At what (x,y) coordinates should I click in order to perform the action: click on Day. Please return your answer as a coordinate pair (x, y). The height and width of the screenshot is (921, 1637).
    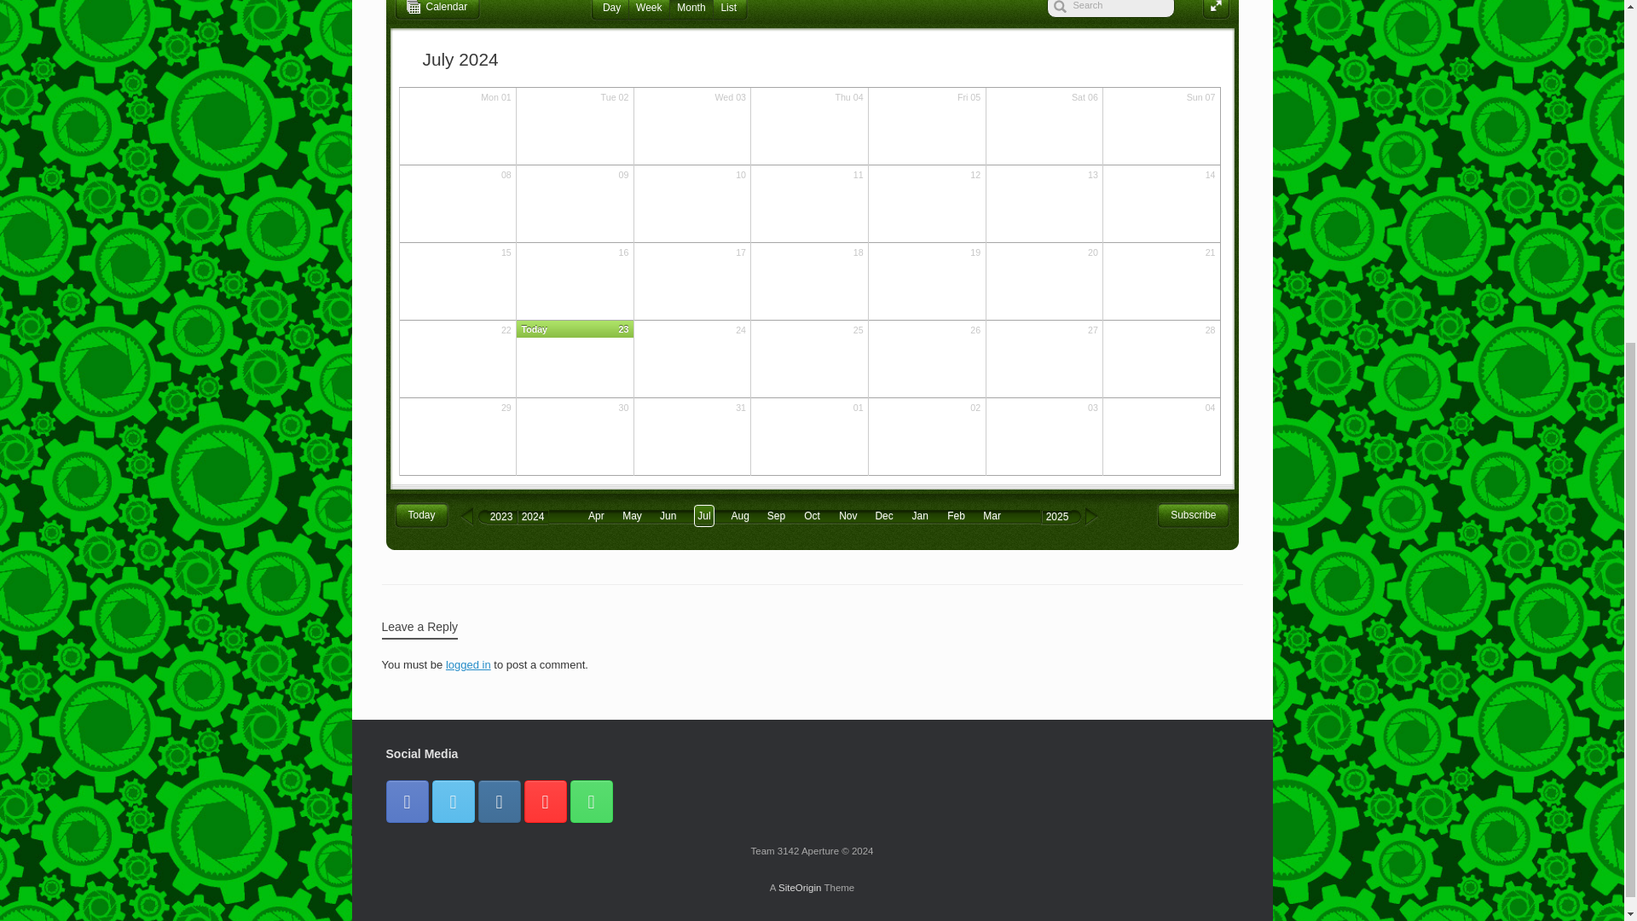
    Looking at the image, I should click on (610, 10).